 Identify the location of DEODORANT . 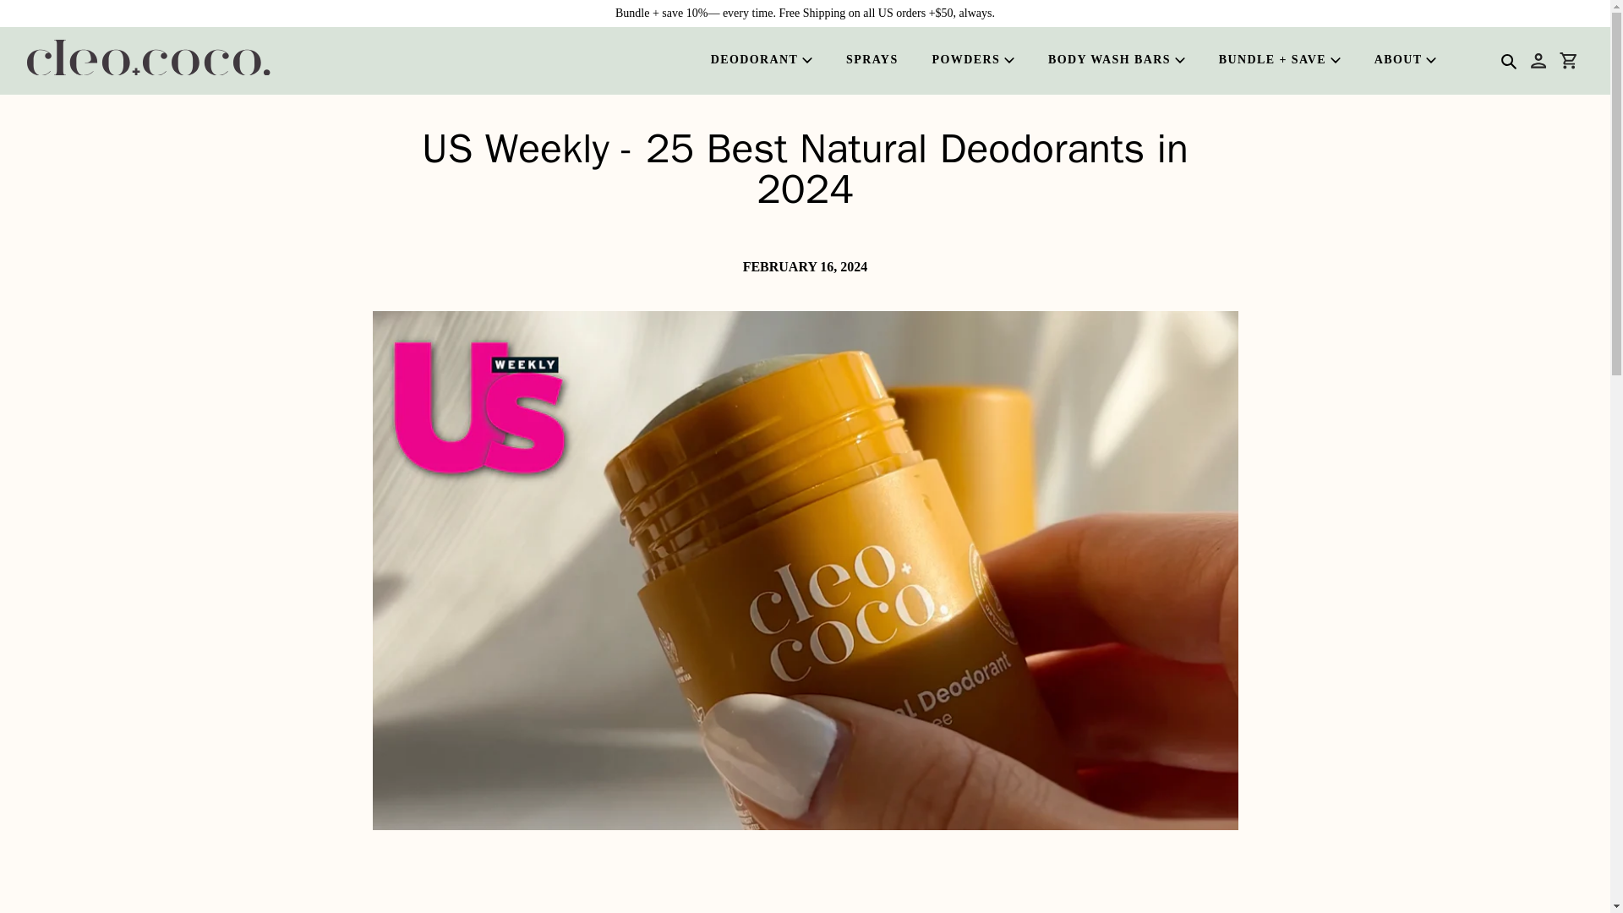
(762, 61).